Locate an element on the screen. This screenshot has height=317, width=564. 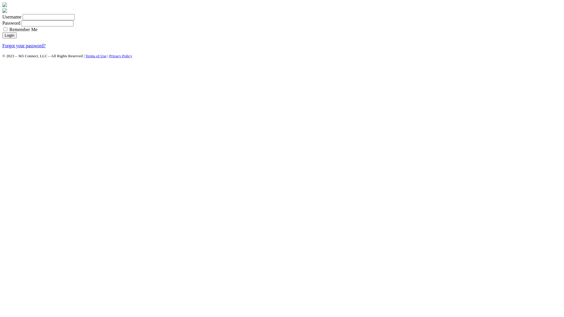
Login is located at coordinates (9, 35).